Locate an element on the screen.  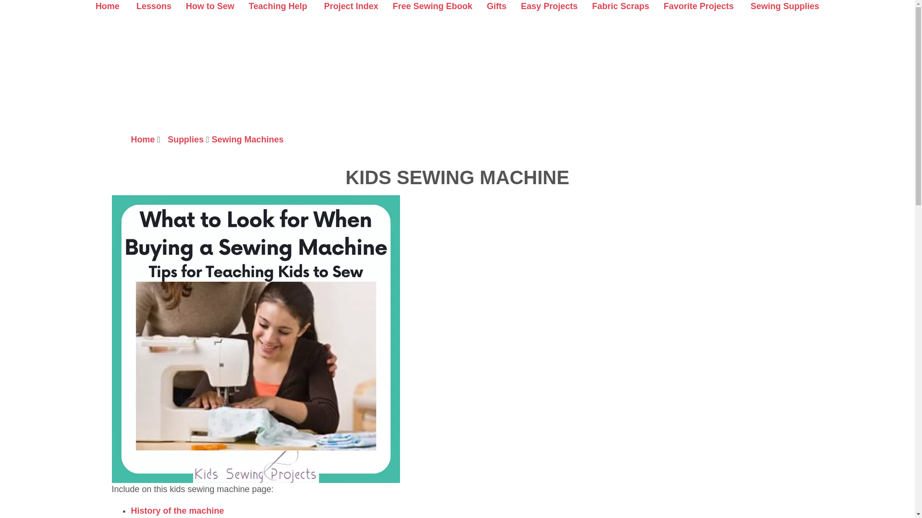
Lessons is located at coordinates (154, 6).